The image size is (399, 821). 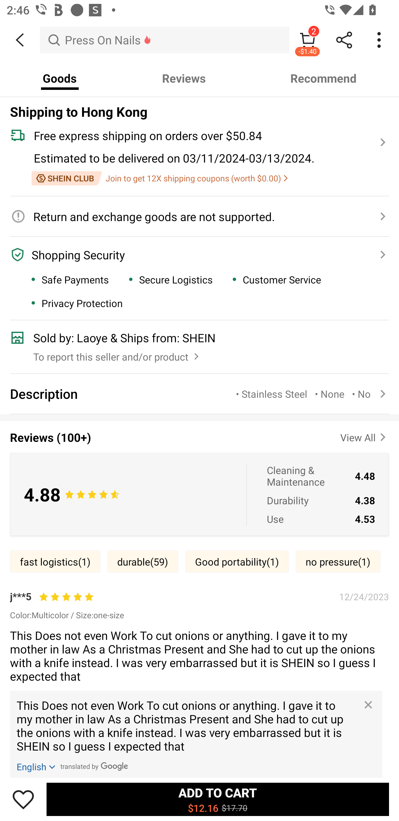 What do you see at coordinates (237, 561) in the screenshot?
I see `Good portability(1)` at bounding box center [237, 561].